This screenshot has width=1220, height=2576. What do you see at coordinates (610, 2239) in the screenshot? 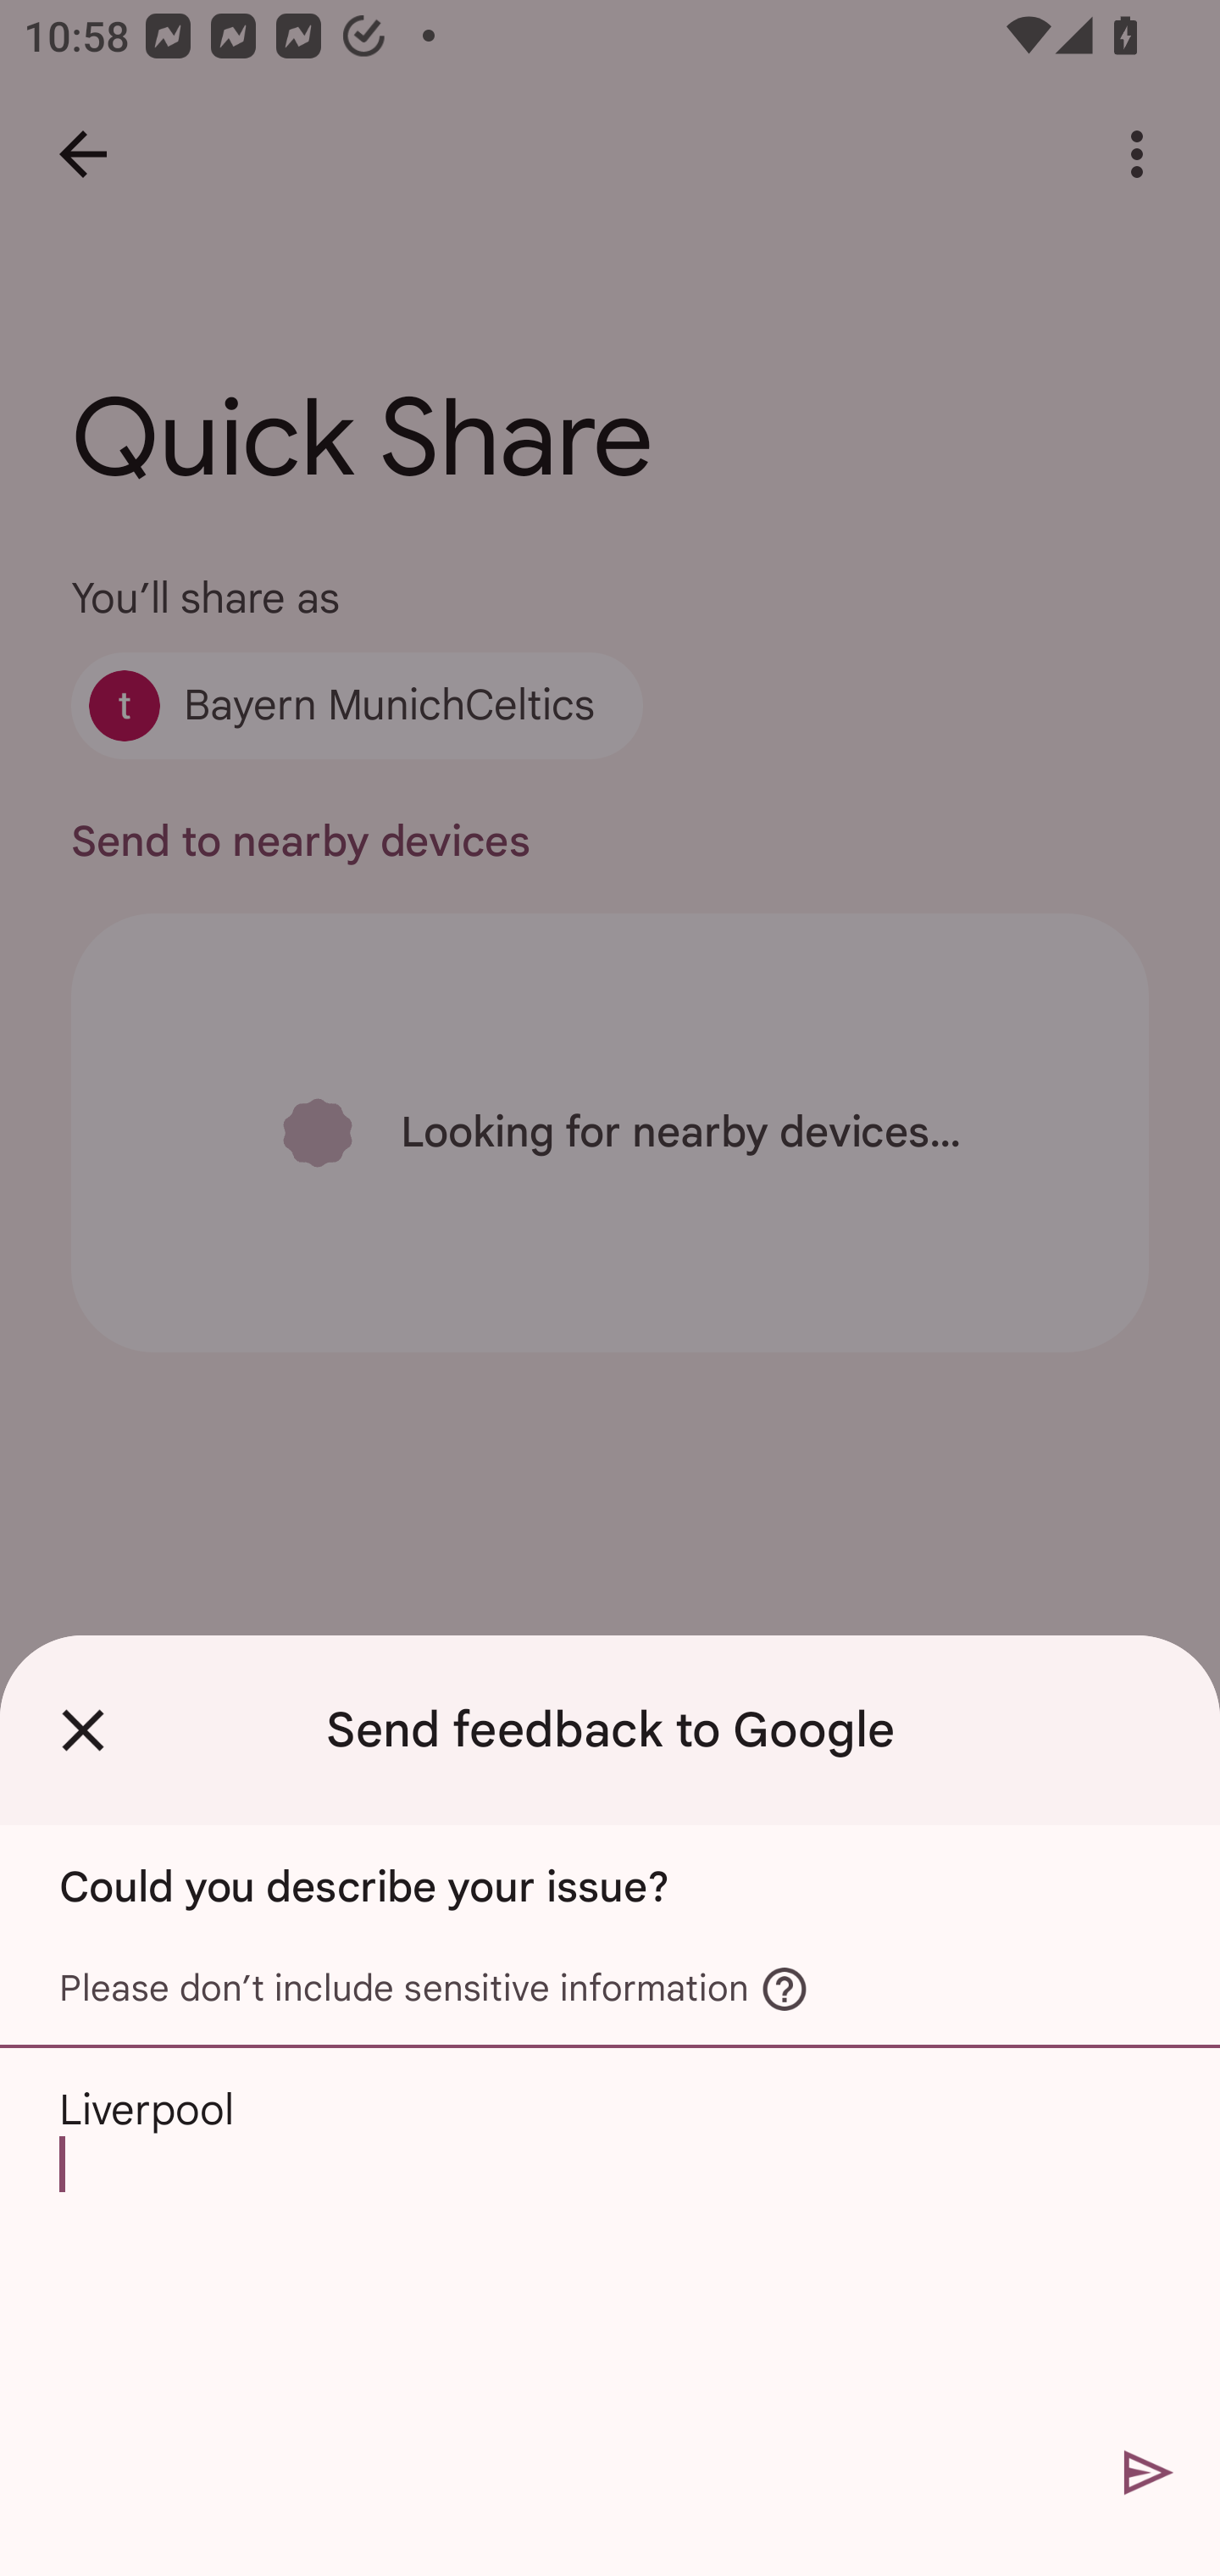
I see `Liverpool
` at bounding box center [610, 2239].